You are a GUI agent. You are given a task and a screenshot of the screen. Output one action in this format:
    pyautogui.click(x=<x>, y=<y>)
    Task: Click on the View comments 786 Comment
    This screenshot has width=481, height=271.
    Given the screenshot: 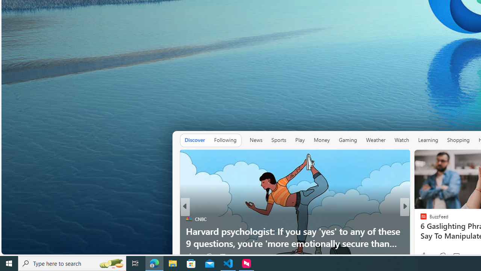 What is the action you would take?
    pyautogui.click(x=222, y=256)
    